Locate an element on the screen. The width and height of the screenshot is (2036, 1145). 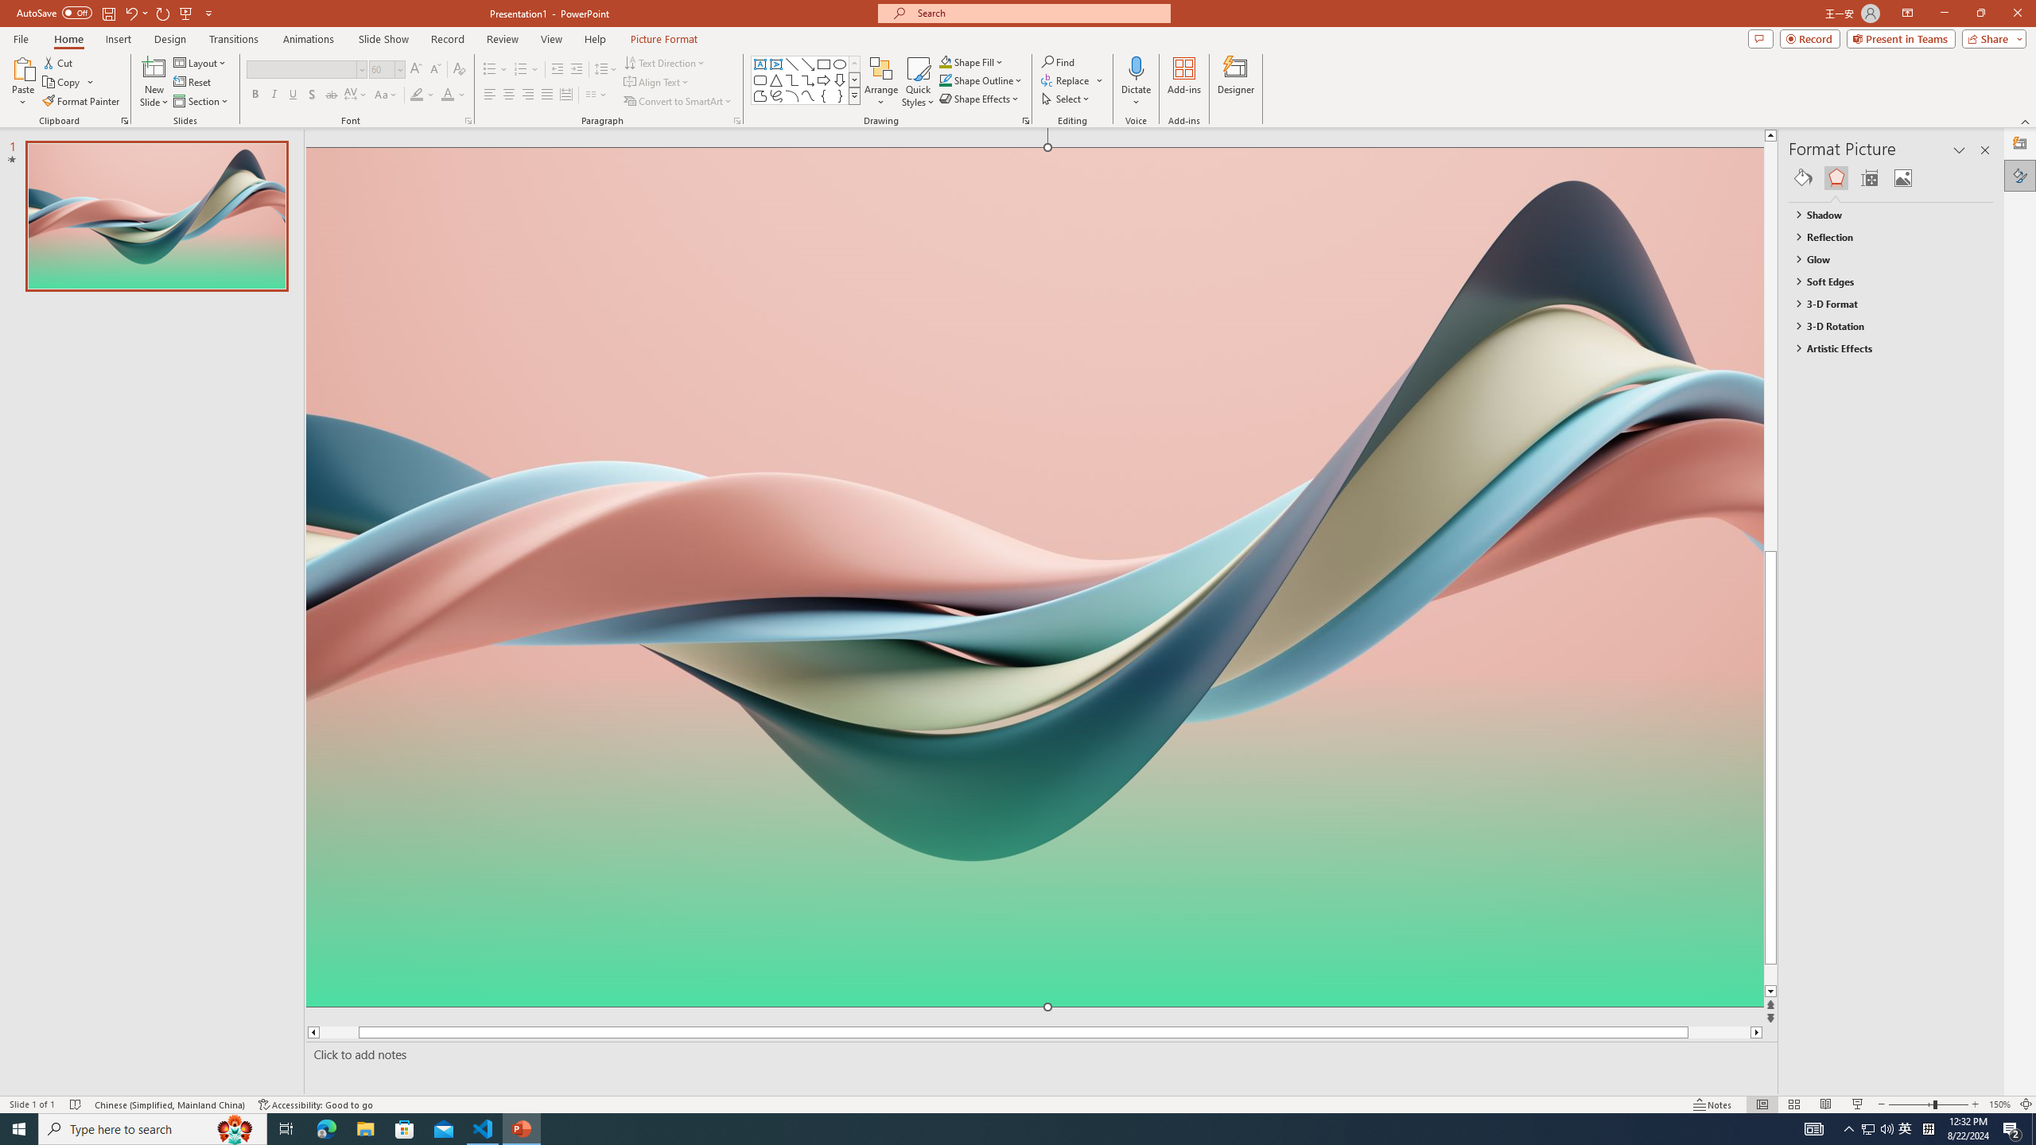
Oval is located at coordinates (840, 64).